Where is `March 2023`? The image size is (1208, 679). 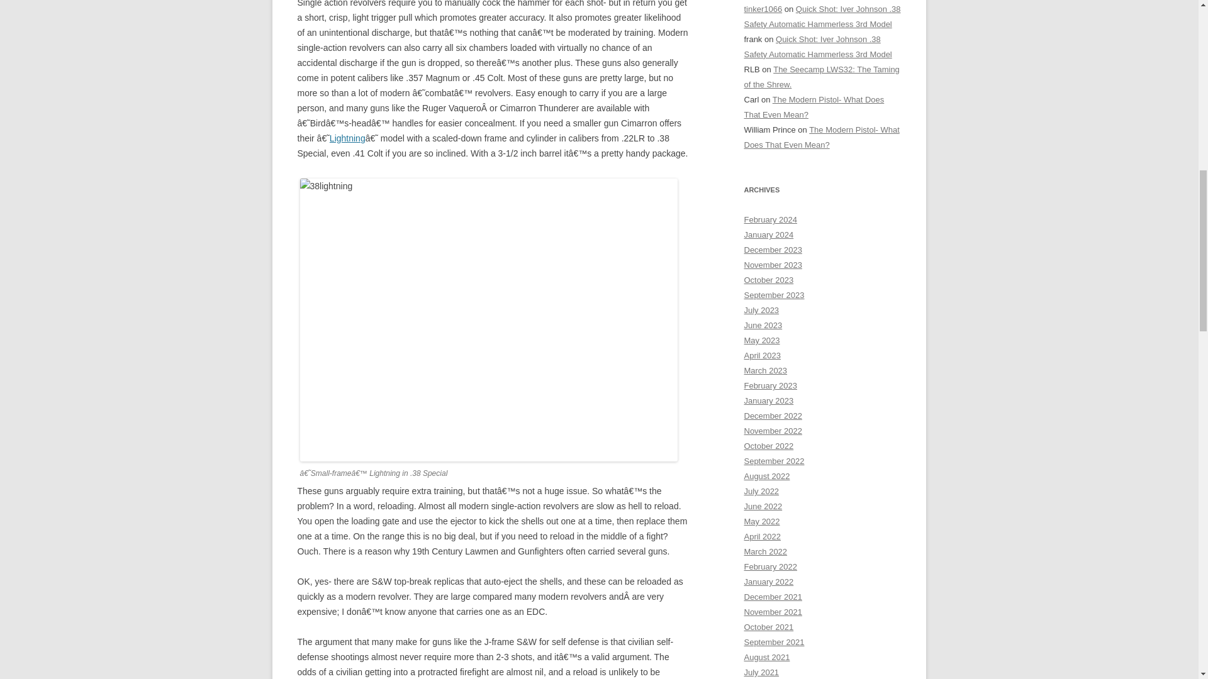
March 2023 is located at coordinates (765, 371).